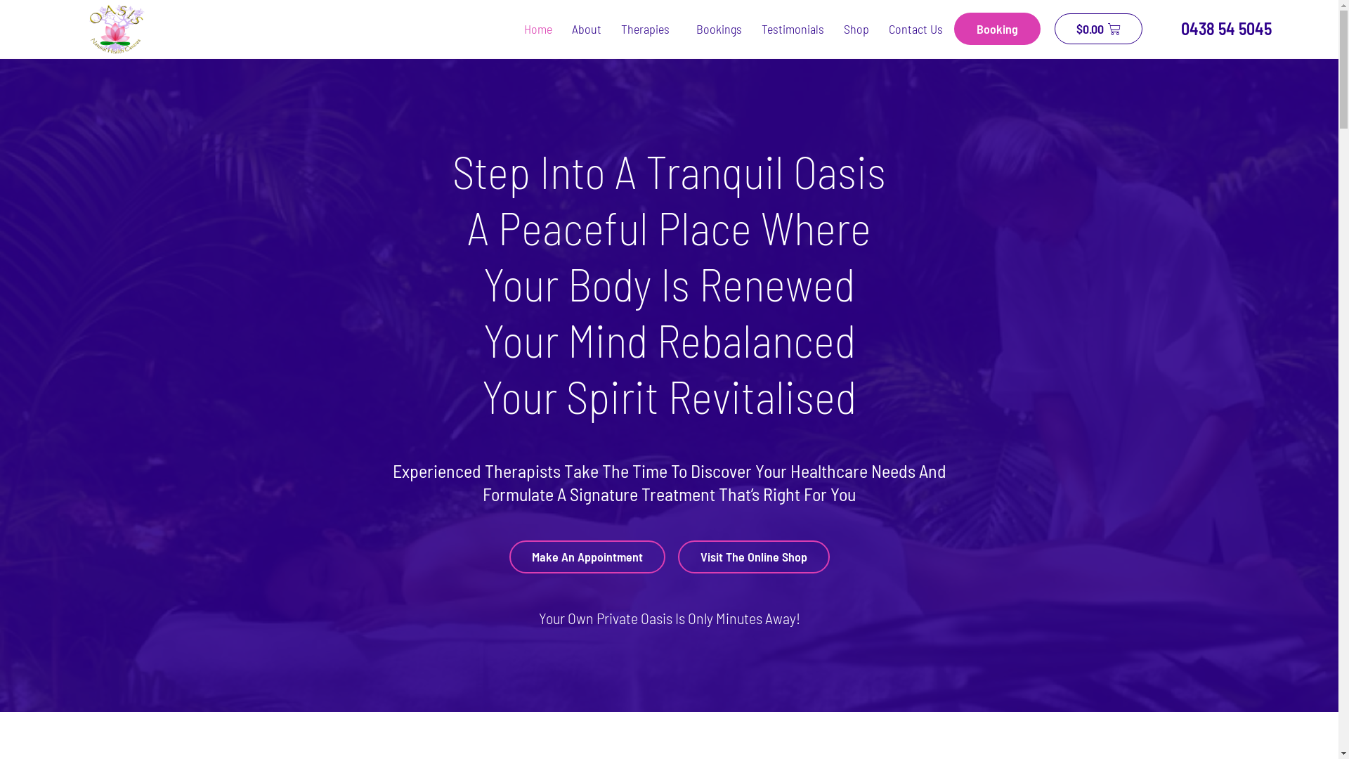  Describe the element at coordinates (856, 29) in the screenshot. I see `Shop` at that location.